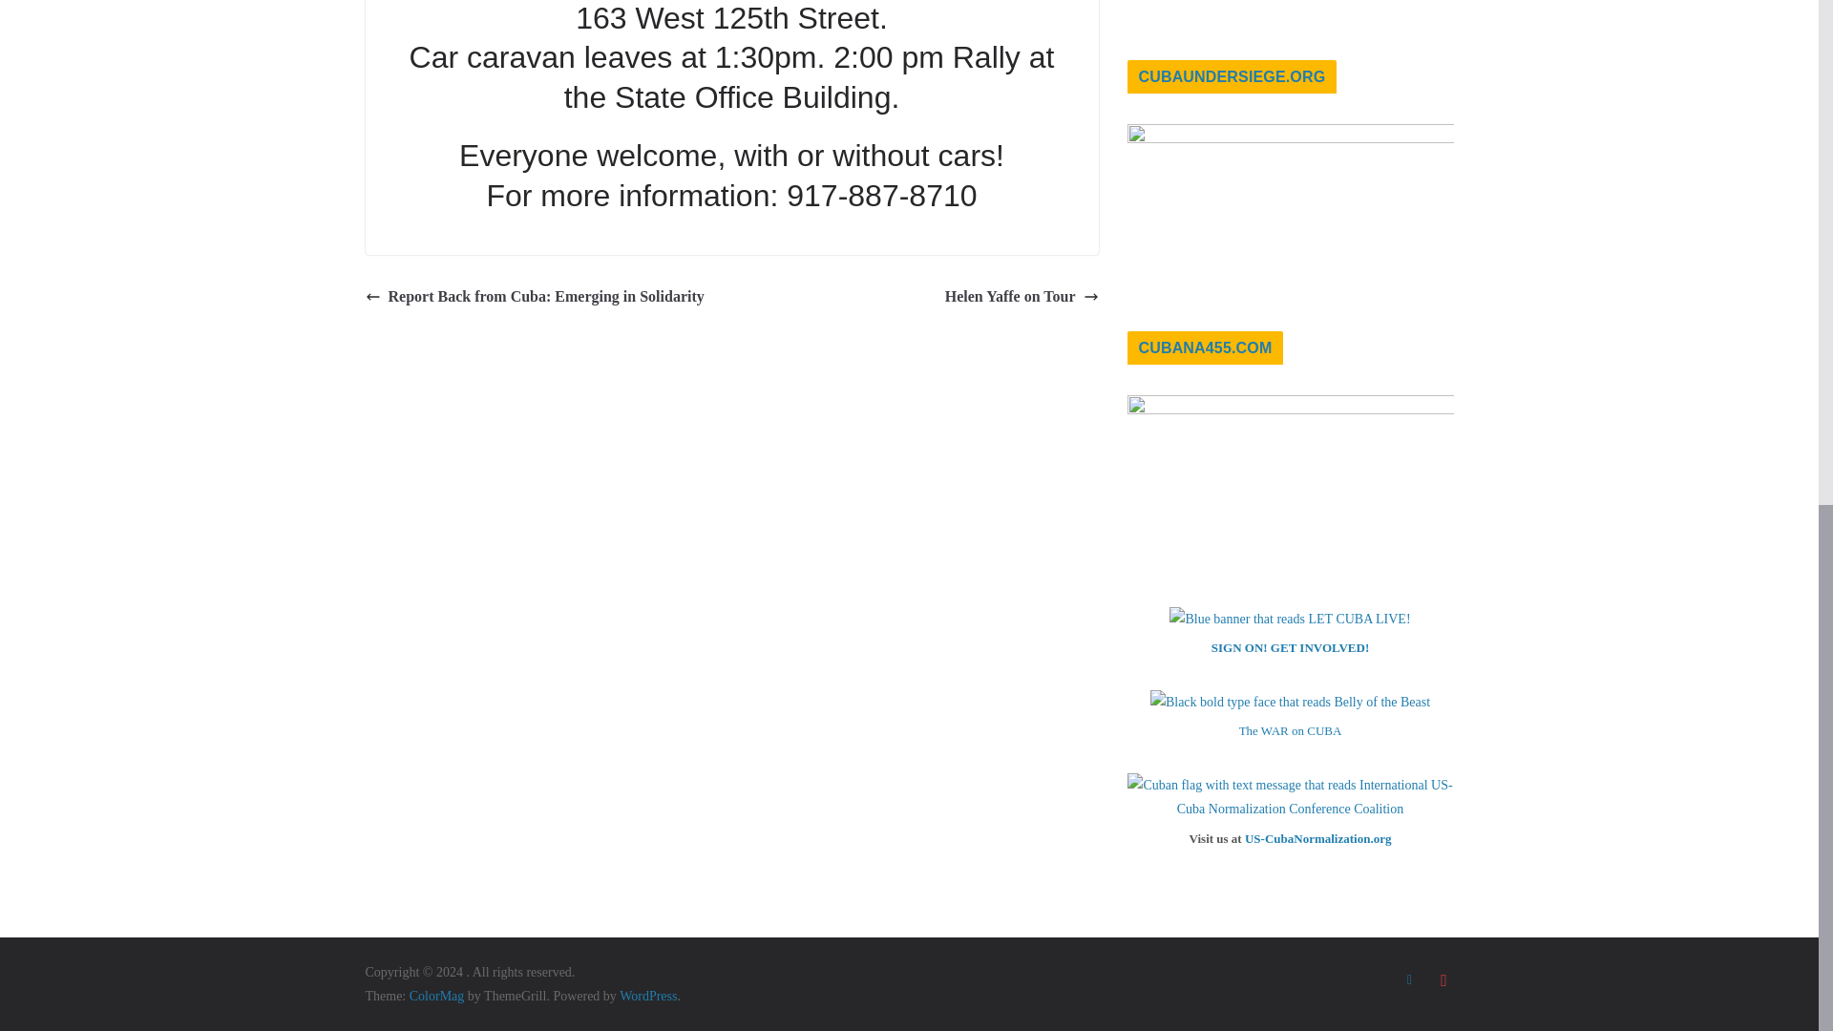 The height and width of the screenshot is (1031, 1833). Describe the element at coordinates (647, 995) in the screenshot. I see `WordPress` at that location.